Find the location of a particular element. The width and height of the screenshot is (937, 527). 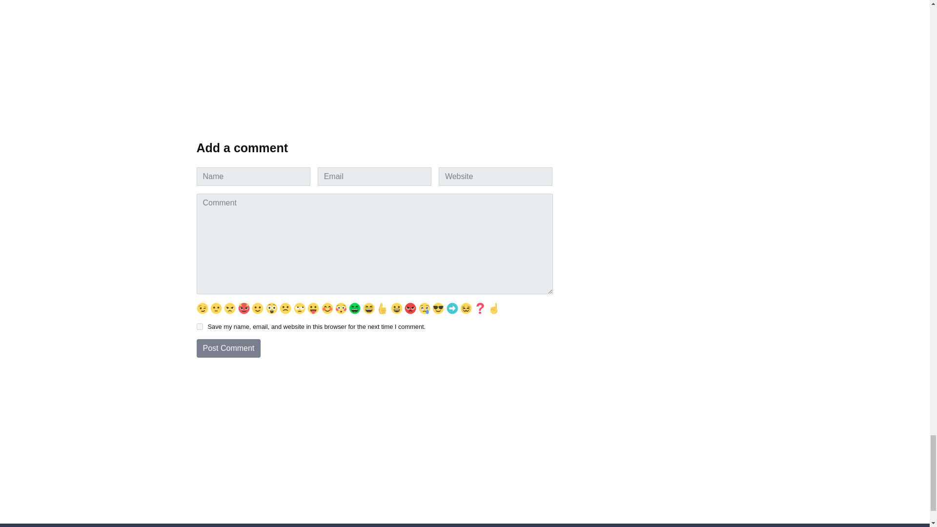

yes is located at coordinates (199, 327).